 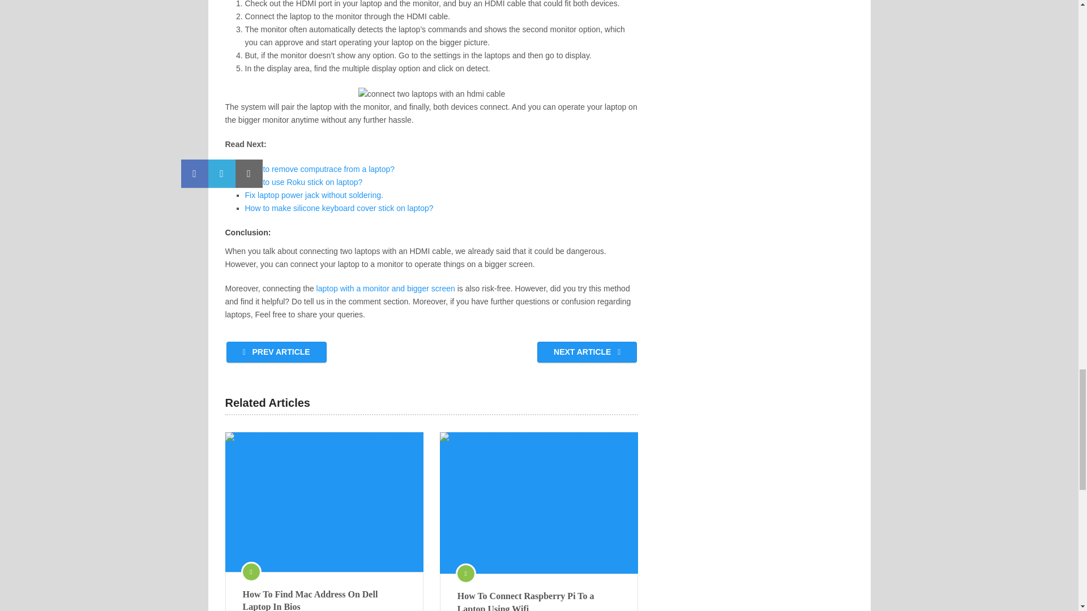 I want to click on How to use Roku stick on laptop?, so click(x=303, y=182).